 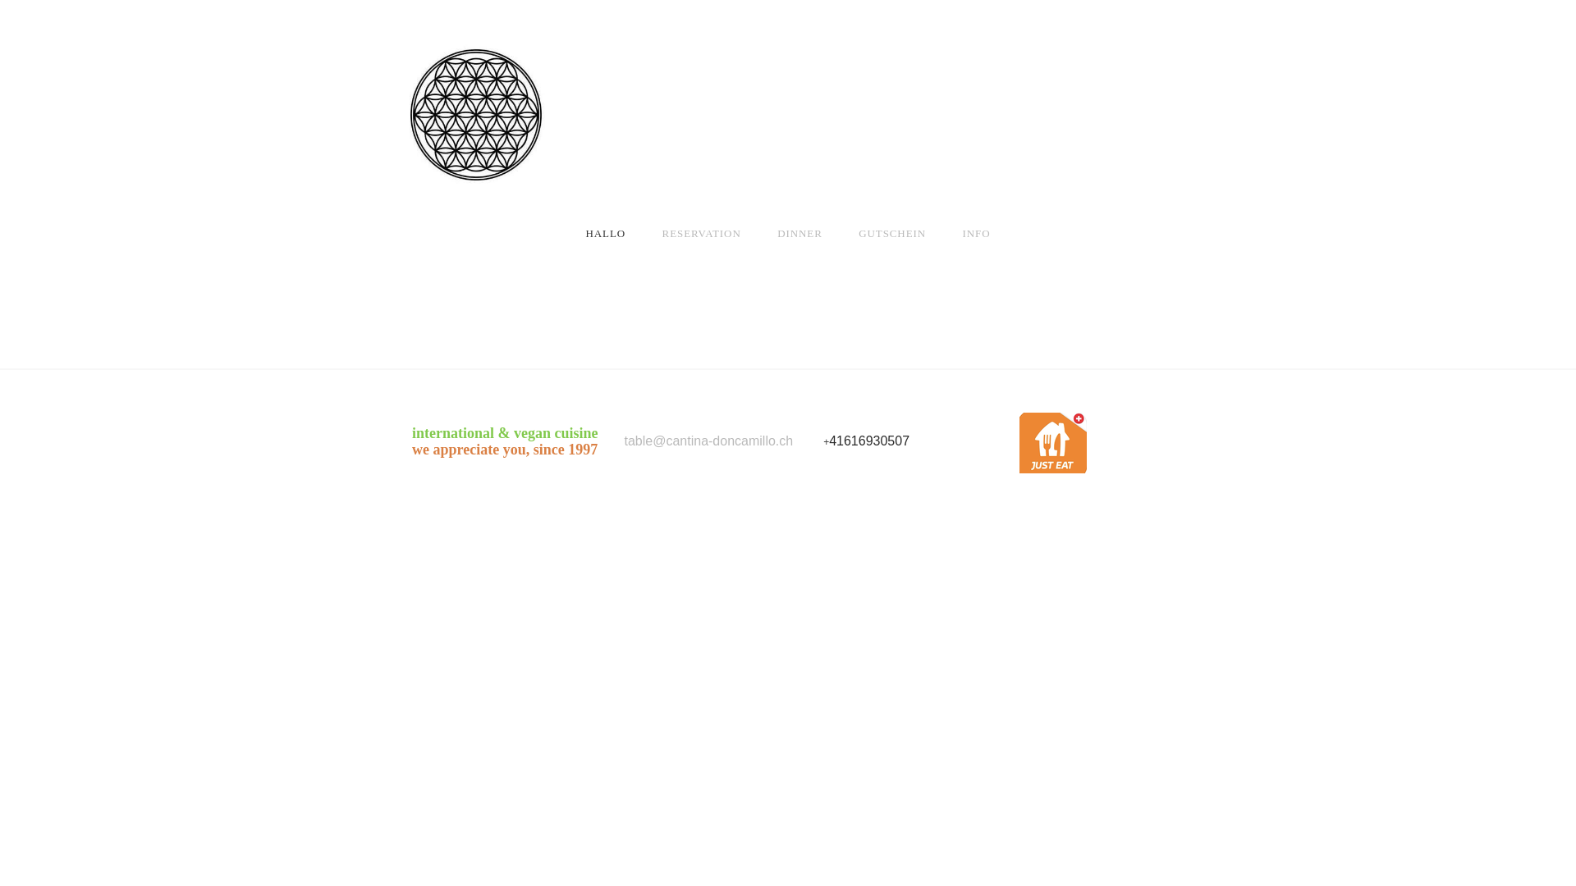 I want to click on RESERVATION, so click(x=702, y=233).